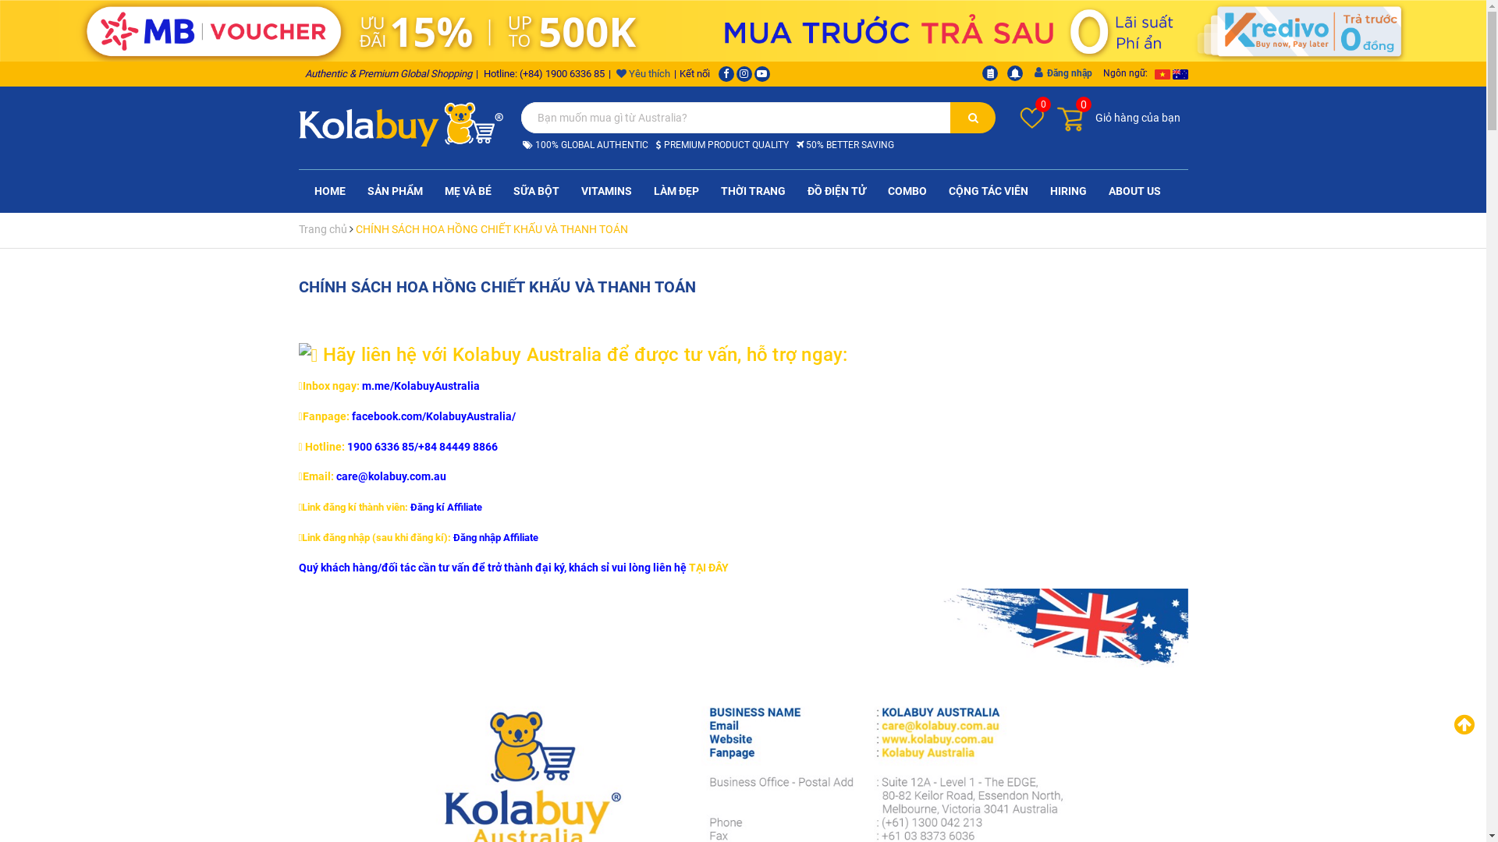  Describe the element at coordinates (421, 386) in the screenshot. I see `m.me/KolabuyAustralia` at that location.